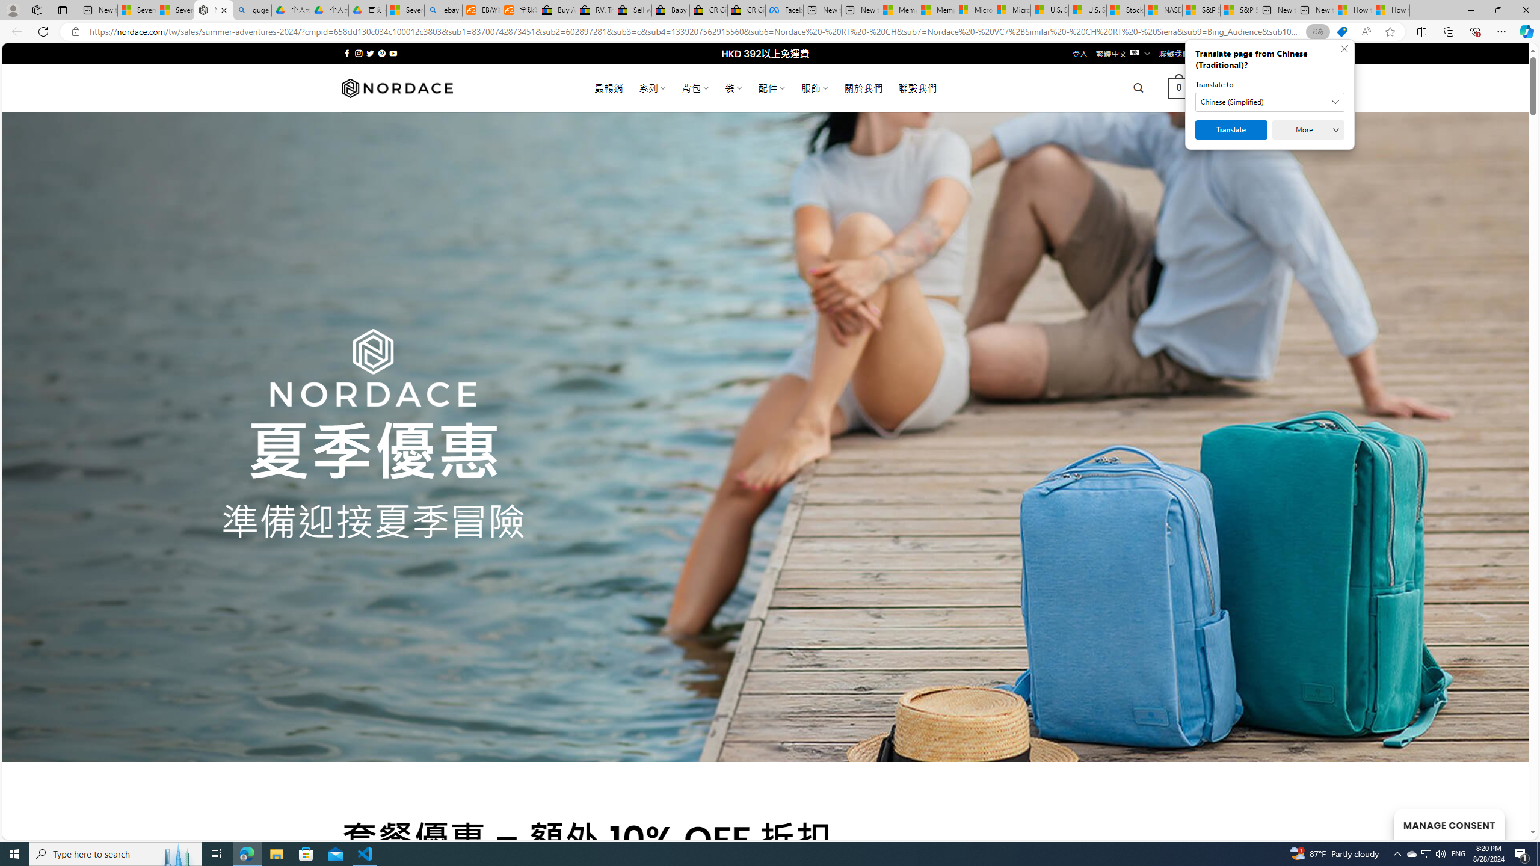 The height and width of the screenshot is (866, 1540). What do you see at coordinates (1366, 32) in the screenshot?
I see `Read aloud this page (Ctrl+Shift+U)` at bounding box center [1366, 32].